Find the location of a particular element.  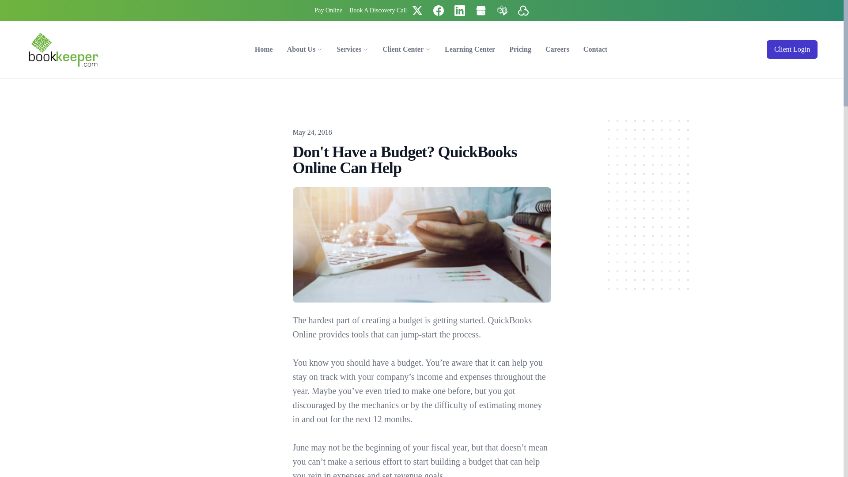

Client Center is located at coordinates (403, 49).